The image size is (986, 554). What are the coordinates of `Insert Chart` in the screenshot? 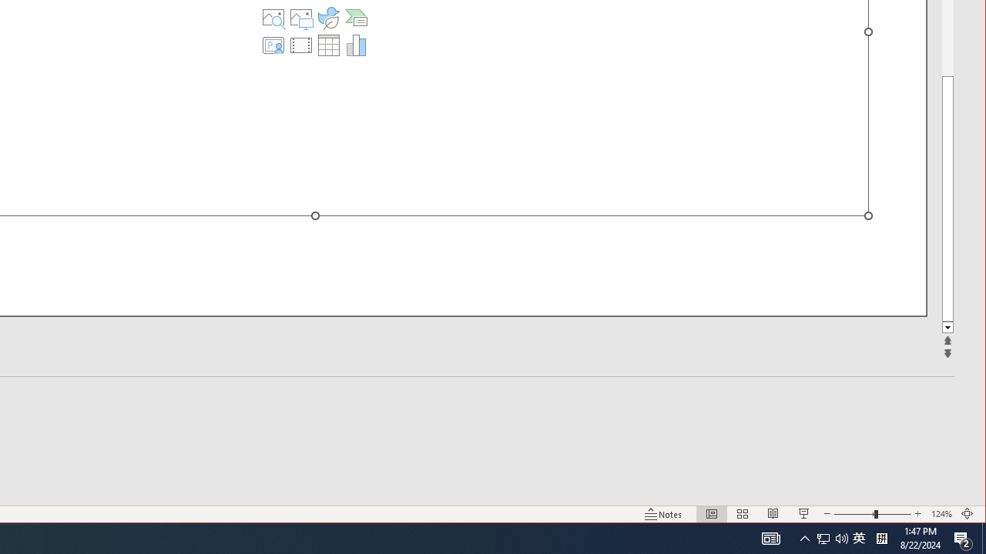 It's located at (712, 514).